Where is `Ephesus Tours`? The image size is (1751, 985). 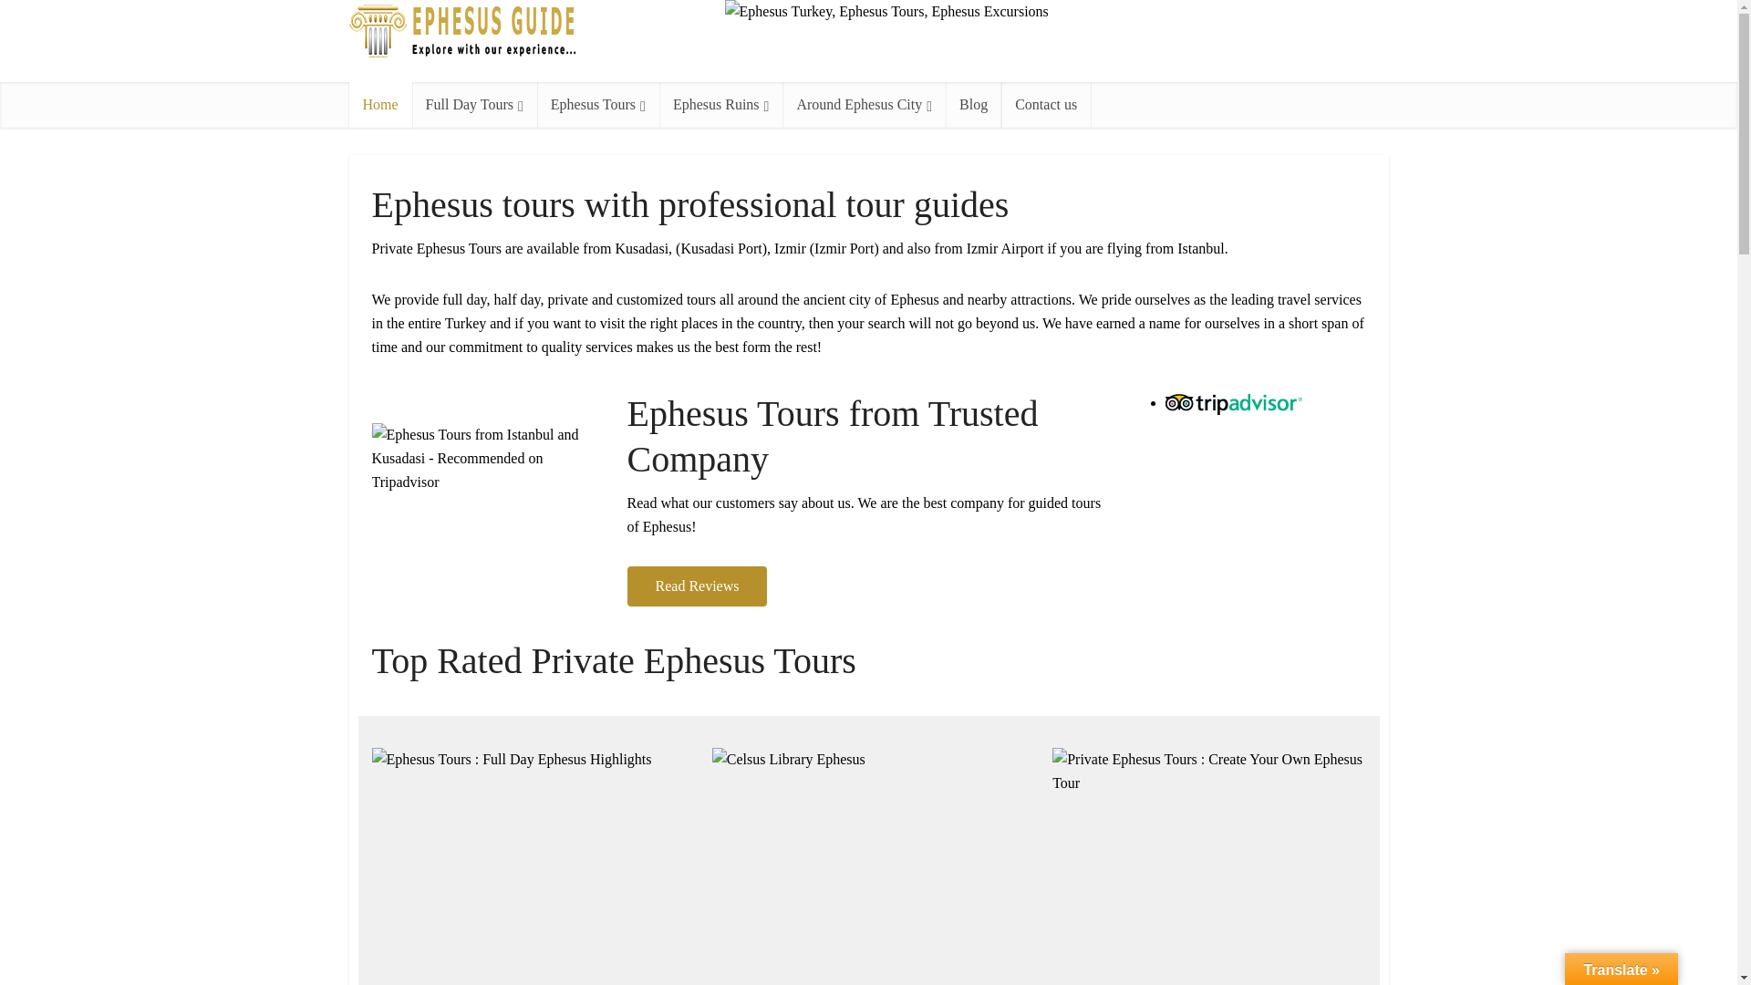 Ephesus Tours is located at coordinates (598, 104).